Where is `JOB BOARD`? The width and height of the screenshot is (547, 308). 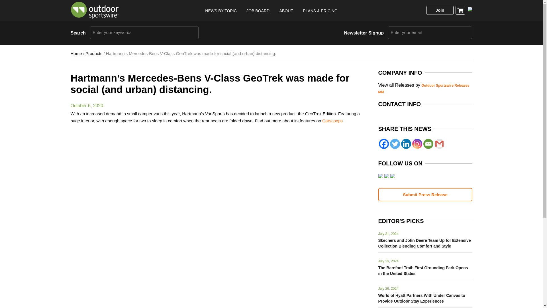
JOB BOARD is located at coordinates (258, 11).